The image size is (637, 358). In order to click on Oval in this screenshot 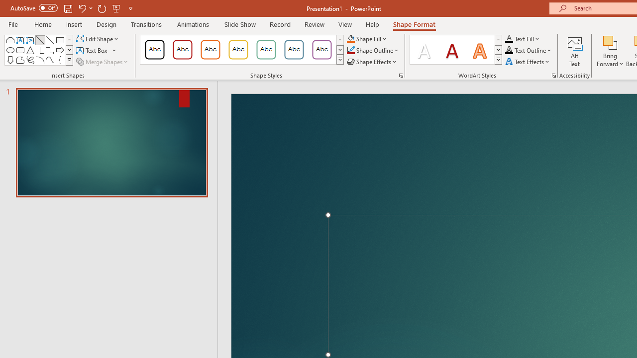, I will do `click(10, 50)`.